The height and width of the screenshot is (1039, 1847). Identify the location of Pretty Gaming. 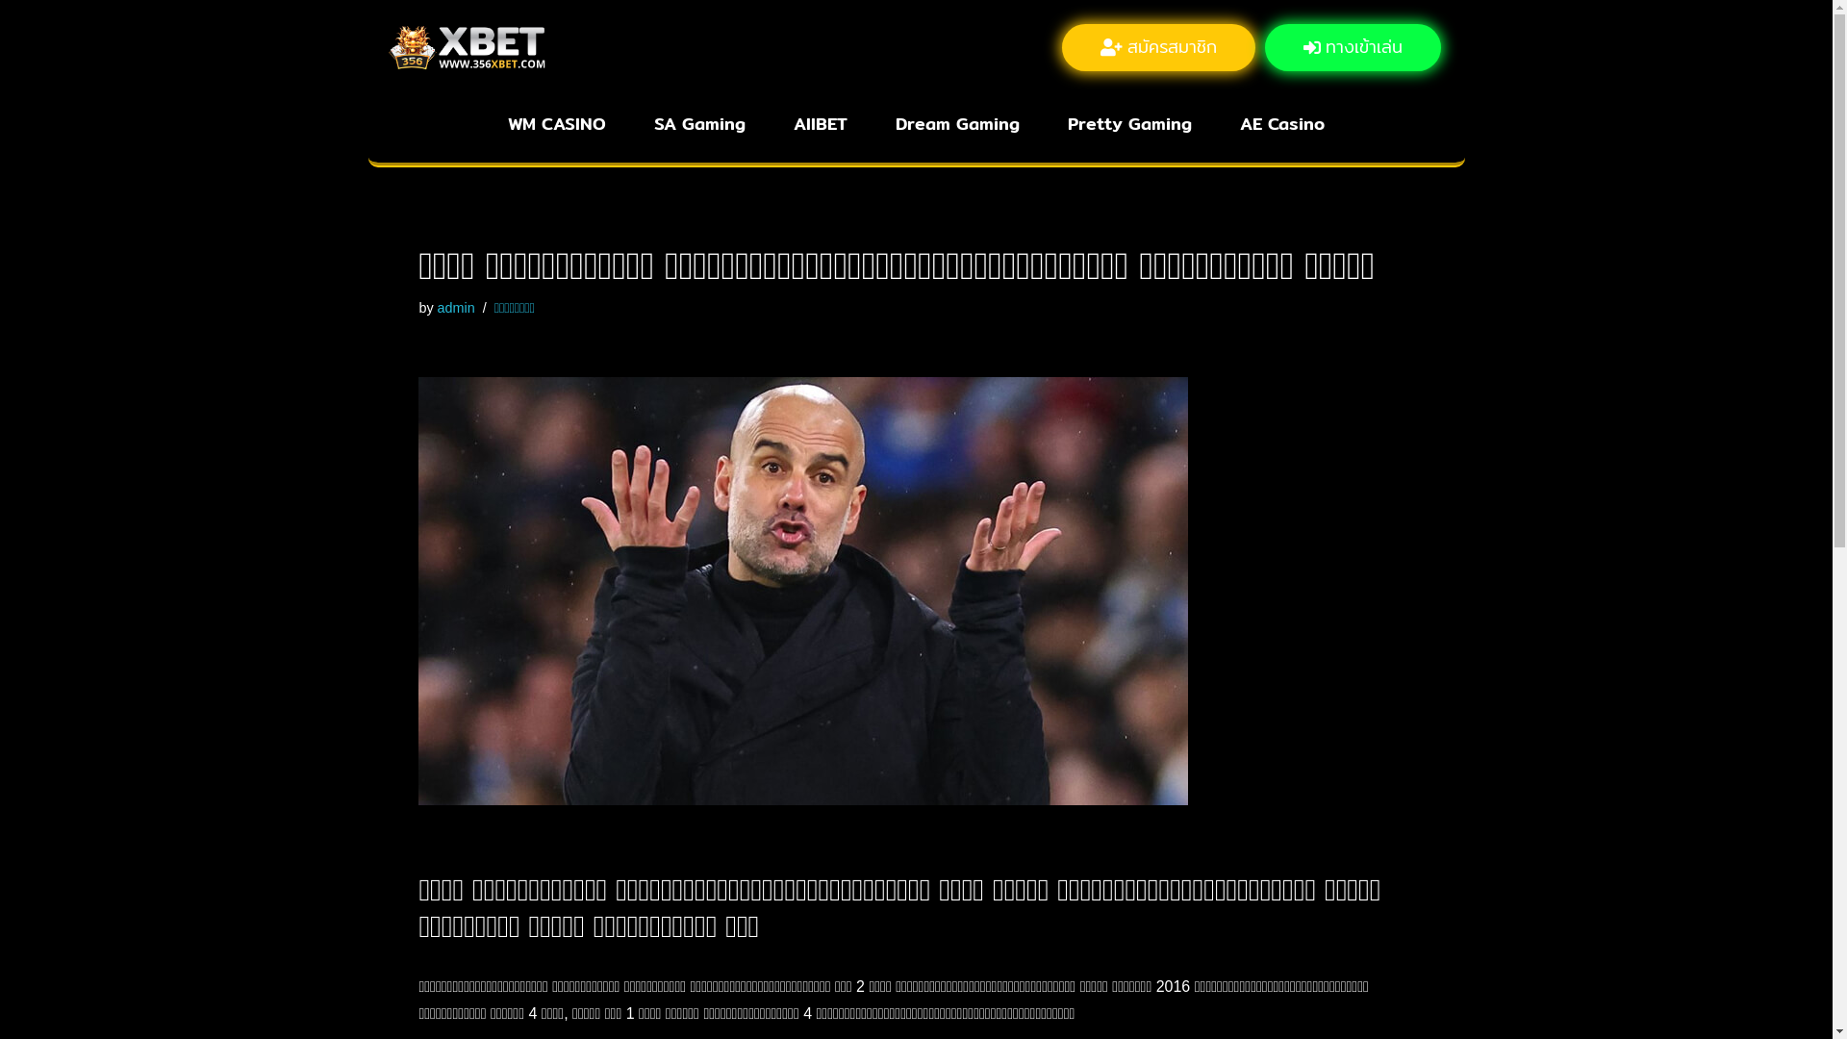
(1129, 124).